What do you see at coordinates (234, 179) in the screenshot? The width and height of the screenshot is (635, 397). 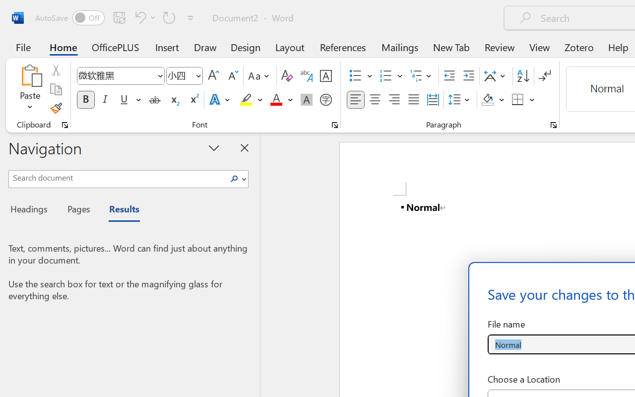 I see `Class: NetUIImage` at bounding box center [234, 179].